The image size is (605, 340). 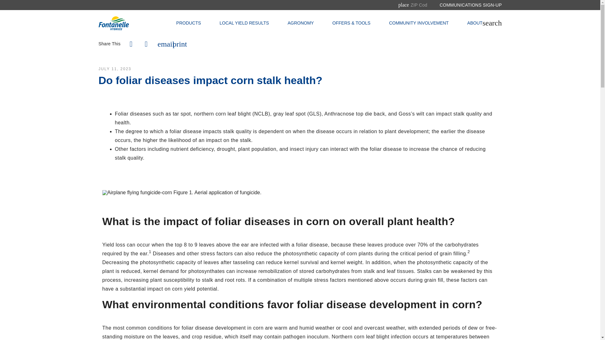 I want to click on COMMUNITY INVOLVEMENT, so click(x=419, y=23).